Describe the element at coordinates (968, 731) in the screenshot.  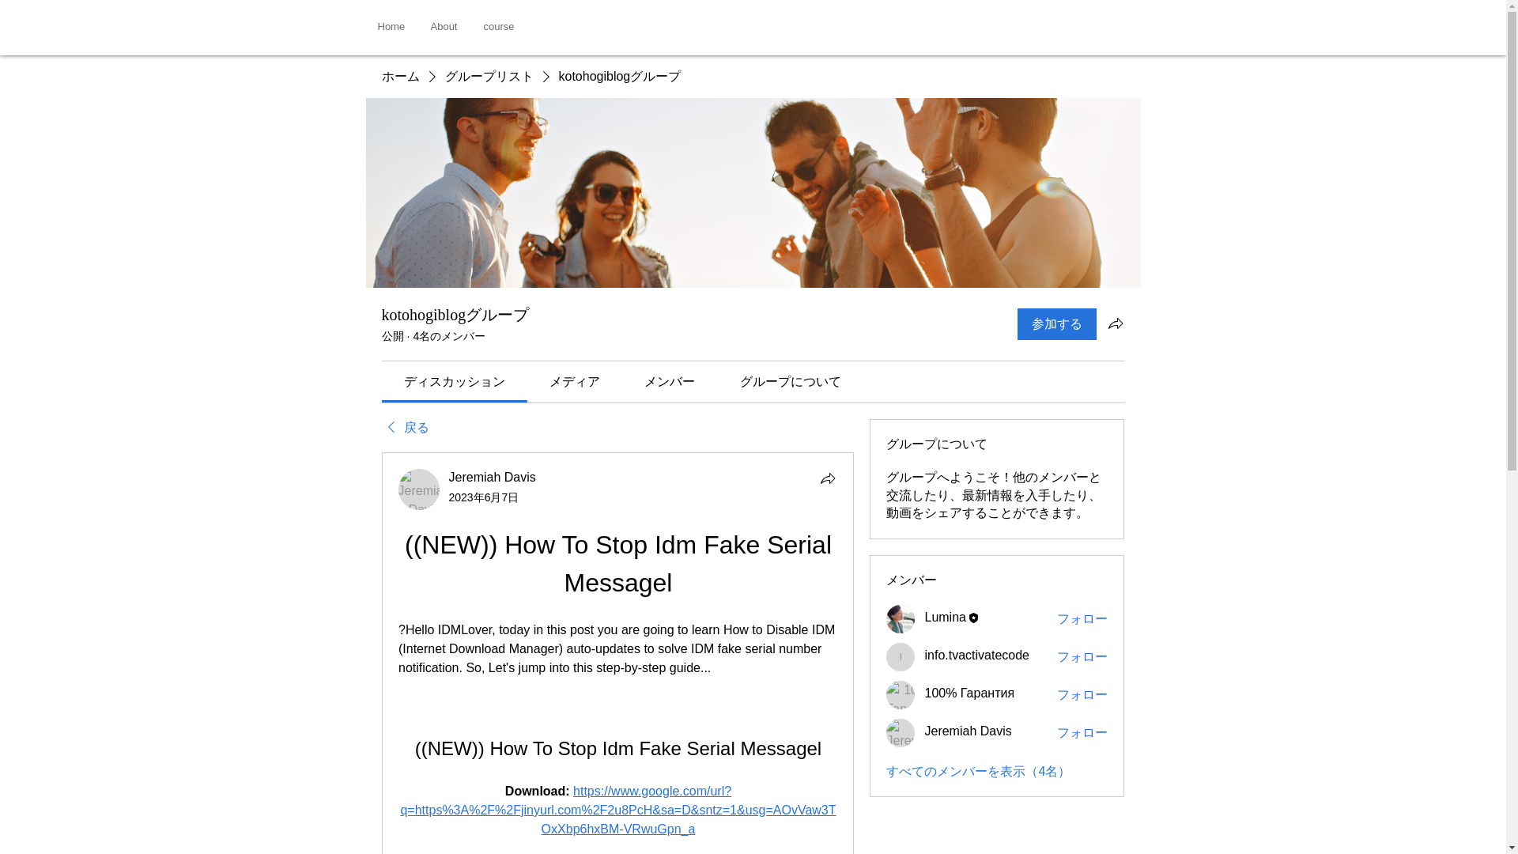
I see `Jeremiah Davis` at that location.